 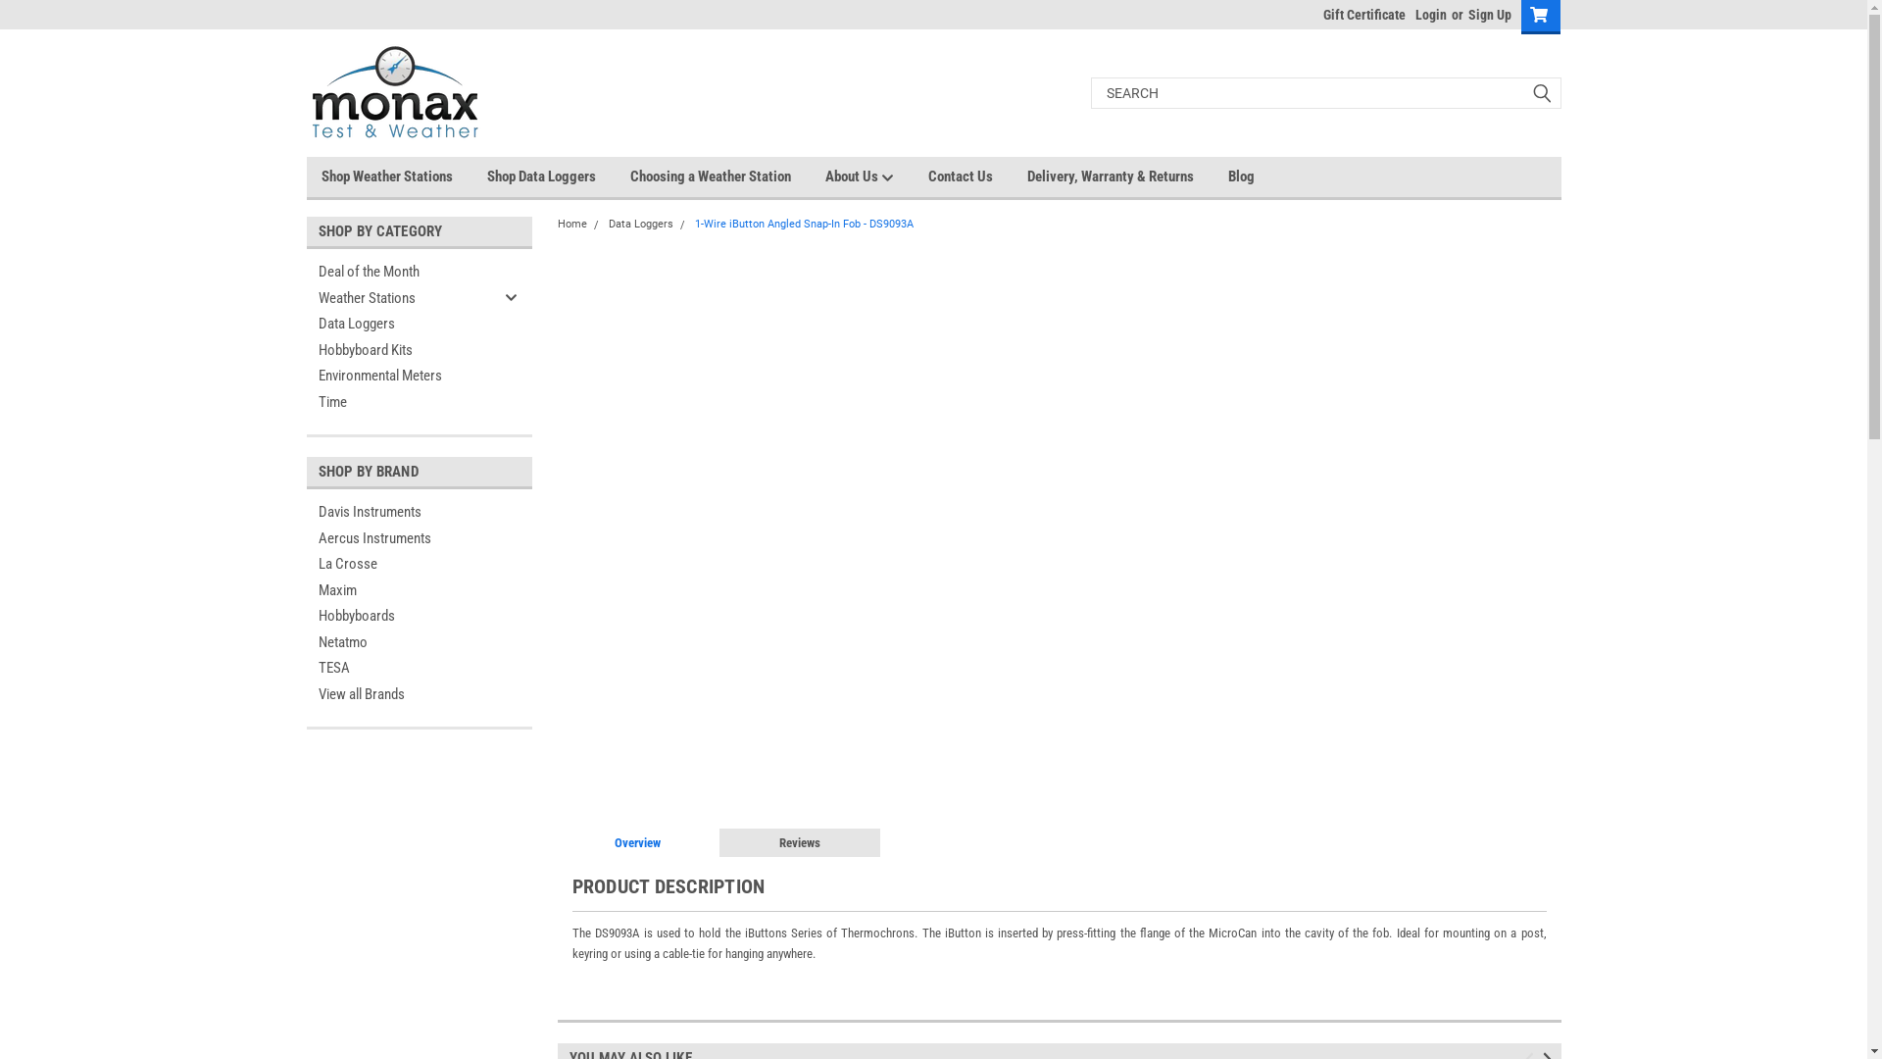 I want to click on TESA, so click(x=419, y=669).